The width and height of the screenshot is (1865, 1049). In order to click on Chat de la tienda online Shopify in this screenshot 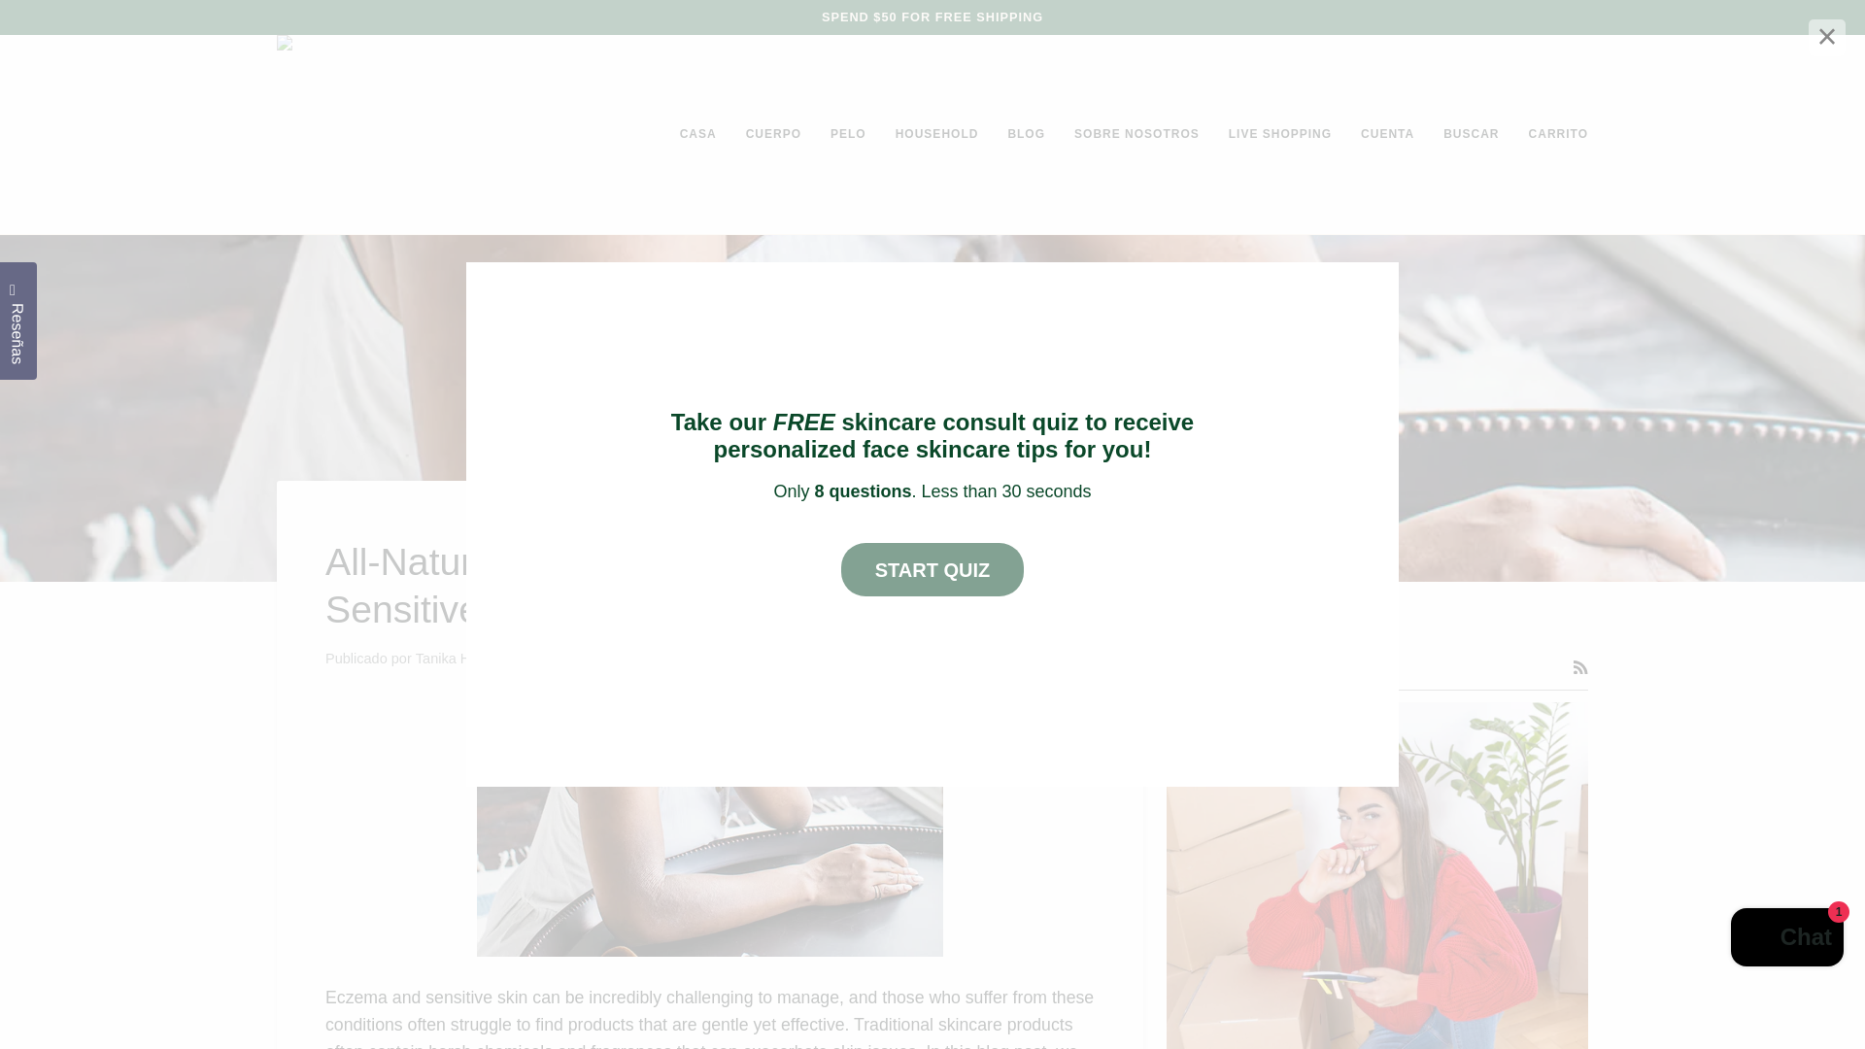, I will do `click(1787, 940)`.